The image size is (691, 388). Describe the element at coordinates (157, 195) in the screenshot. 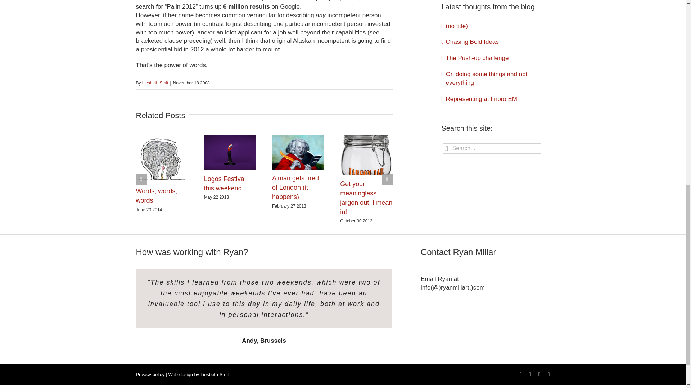

I see `Words, words, words` at that location.